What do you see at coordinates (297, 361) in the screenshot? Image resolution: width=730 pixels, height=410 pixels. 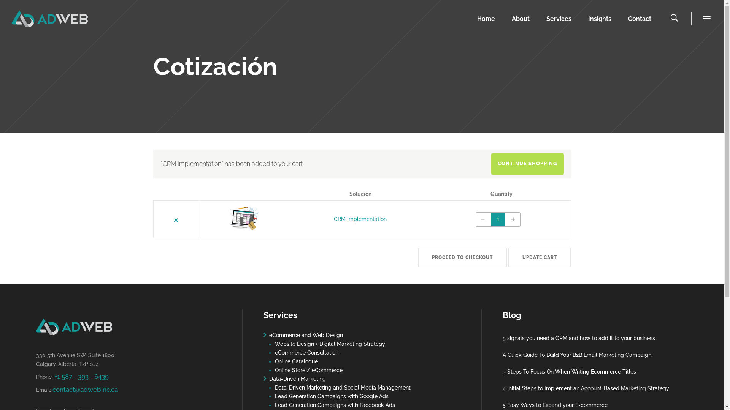 I see `Online Catalogue` at bounding box center [297, 361].